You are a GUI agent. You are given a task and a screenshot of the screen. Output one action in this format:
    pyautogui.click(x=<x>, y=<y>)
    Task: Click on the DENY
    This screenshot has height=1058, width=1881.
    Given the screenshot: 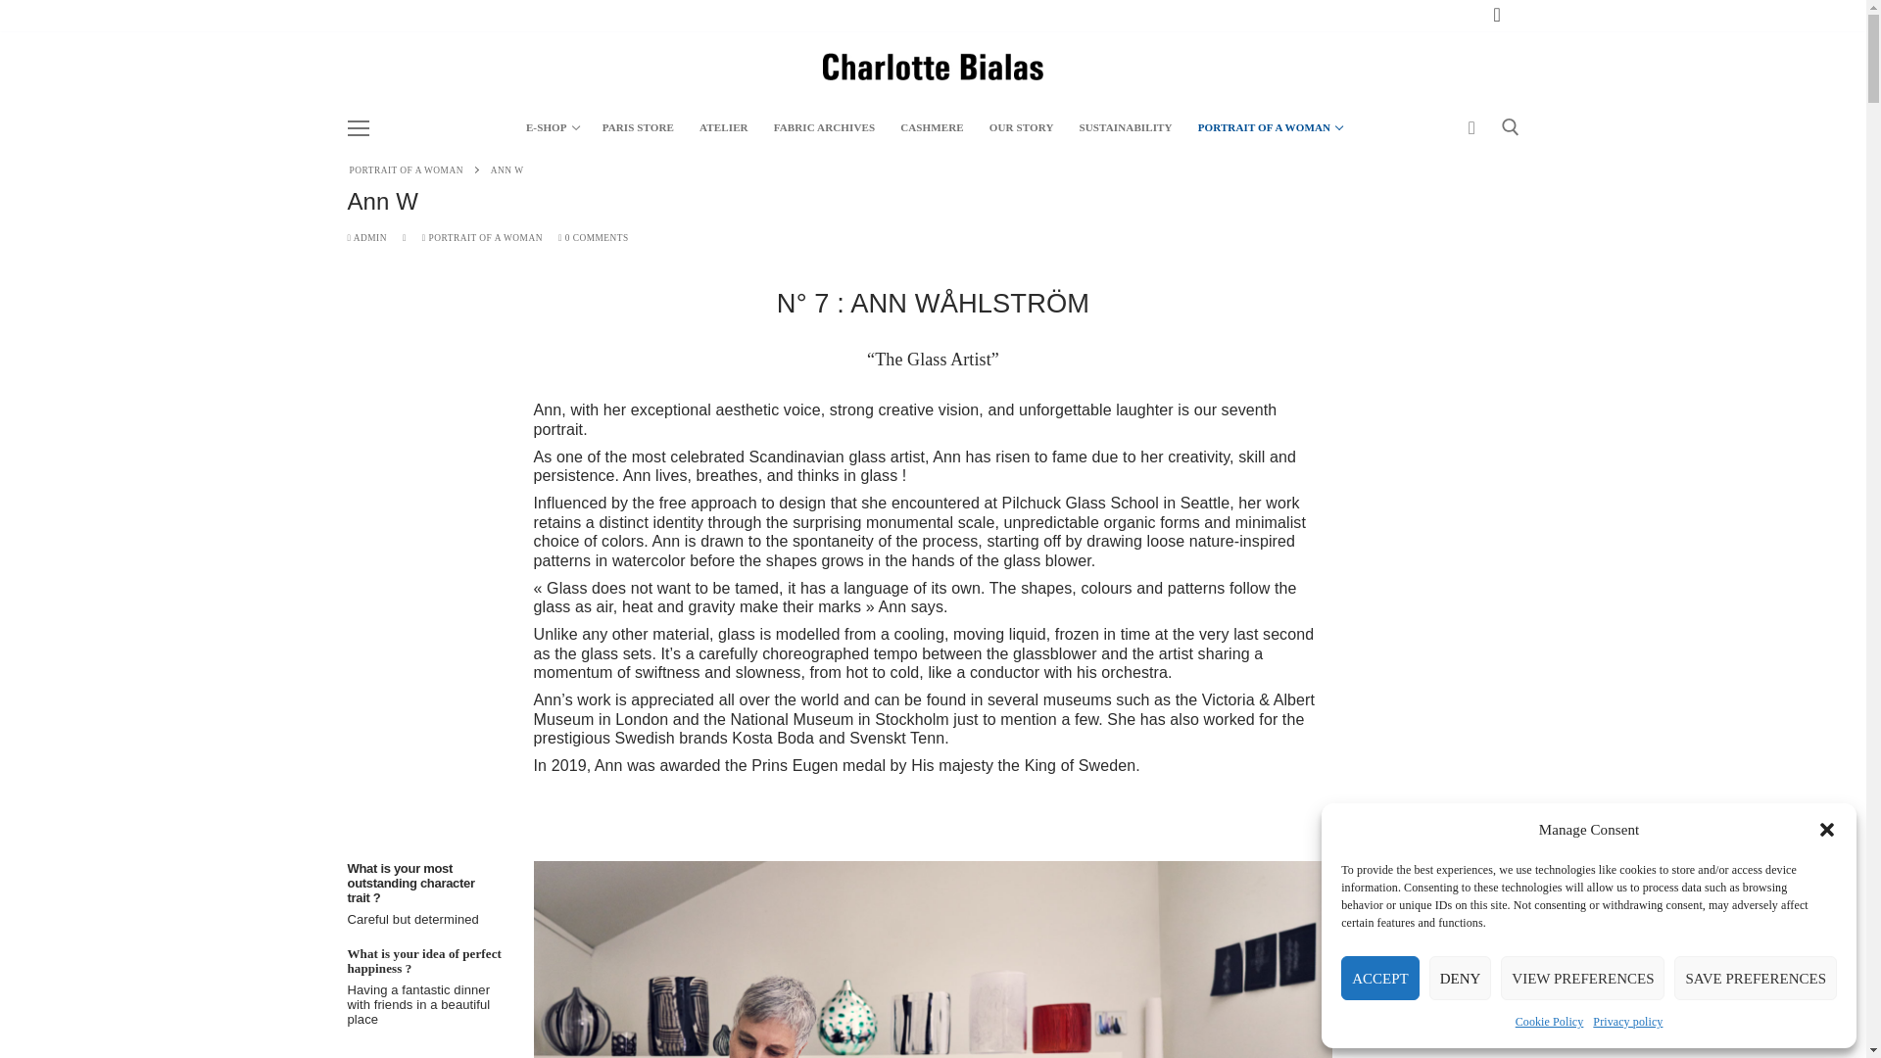 What is the action you would take?
    pyautogui.click(x=723, y=127)
    